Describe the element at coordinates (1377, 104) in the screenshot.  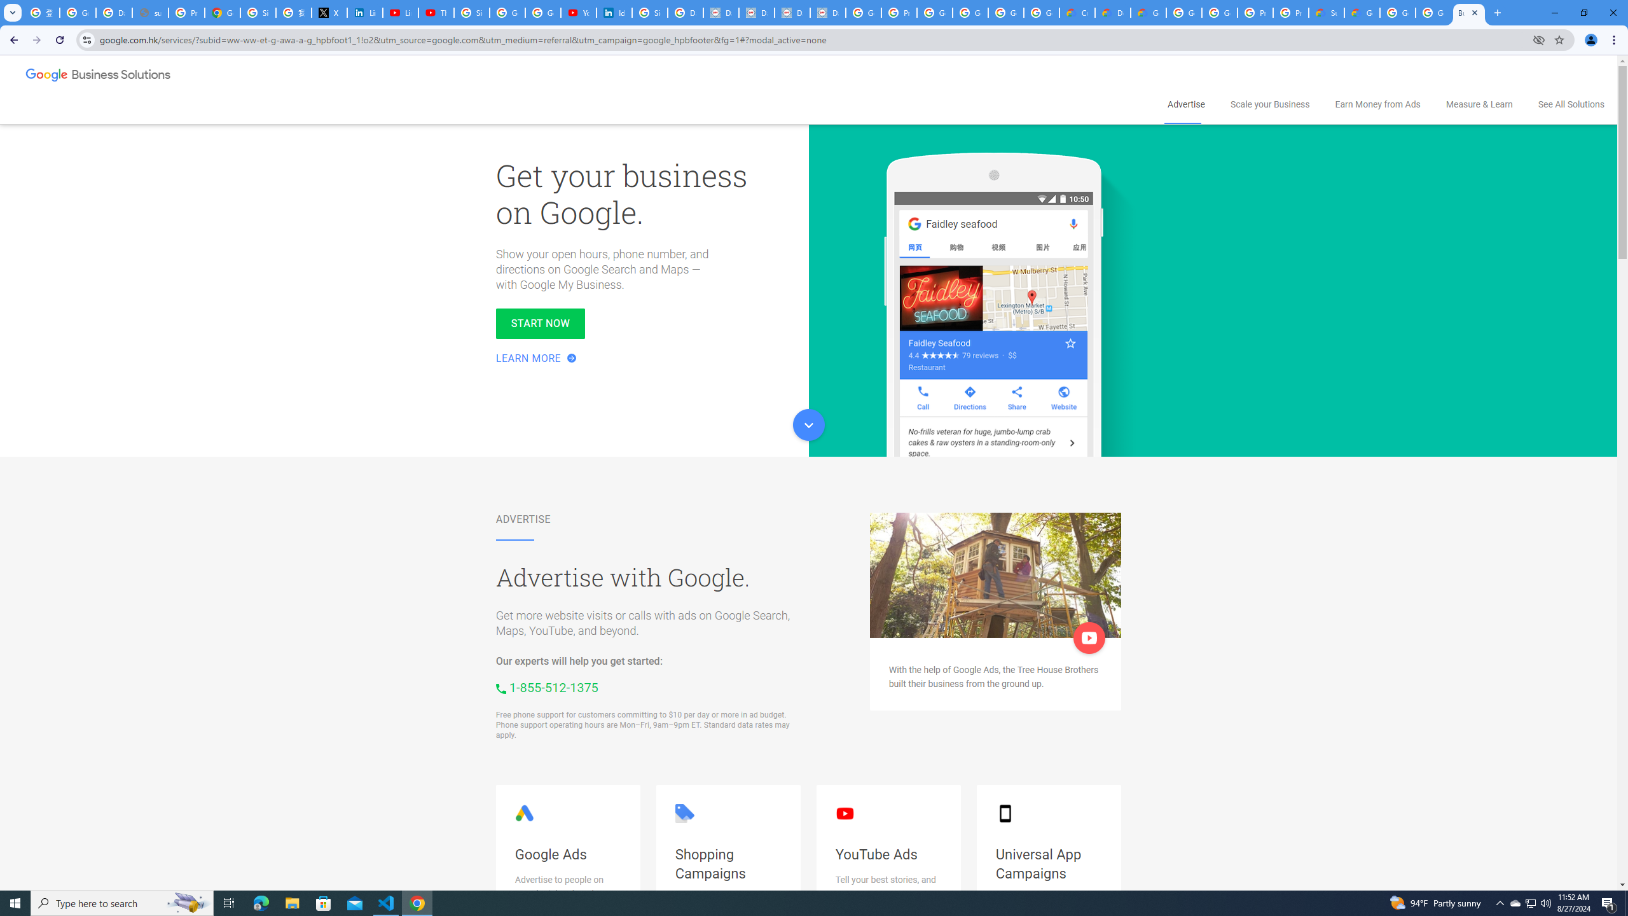
I see `Earn Money from Ads` at that location.